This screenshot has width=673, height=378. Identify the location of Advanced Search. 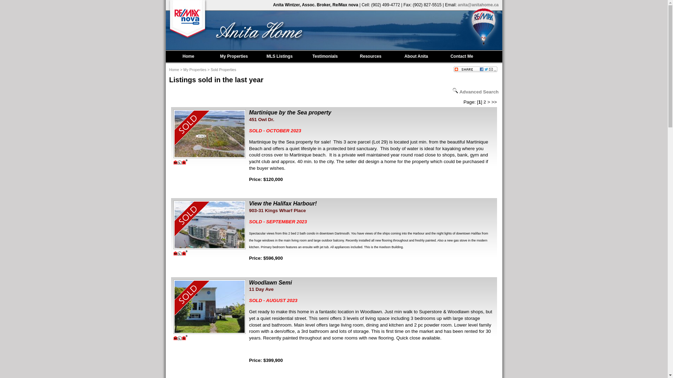
(475, 92).